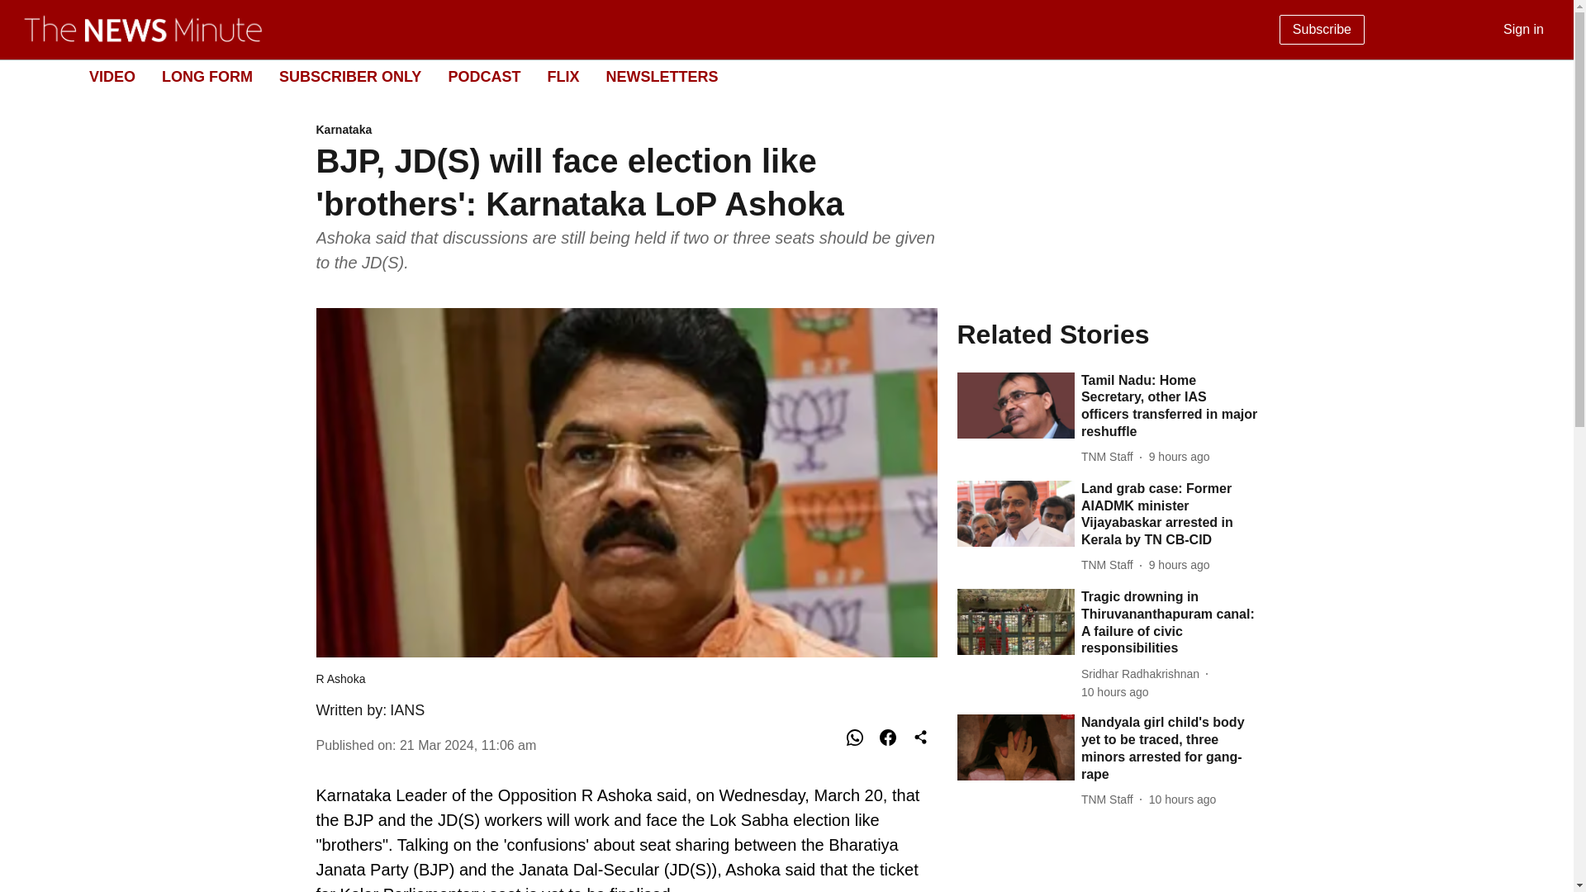 This screenshot has height=892, width=1586. I want to click on Dark Mode, so click(1115, 692).